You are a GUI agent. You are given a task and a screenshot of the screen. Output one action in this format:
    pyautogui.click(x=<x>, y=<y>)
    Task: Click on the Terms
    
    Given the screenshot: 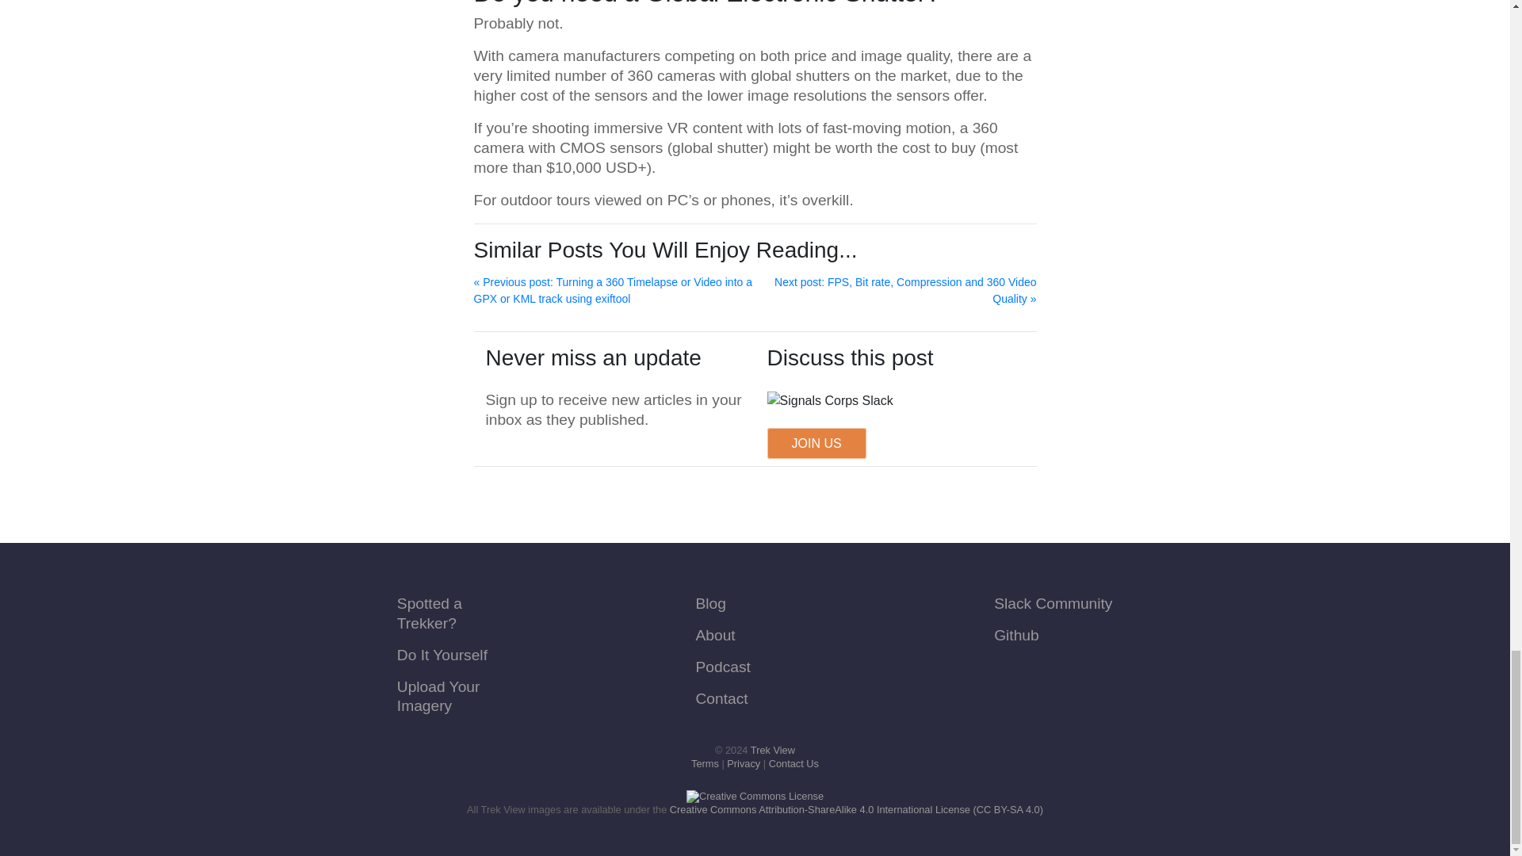 What is the action you would take?
    pyautogui.click(x=704, y=762)
    